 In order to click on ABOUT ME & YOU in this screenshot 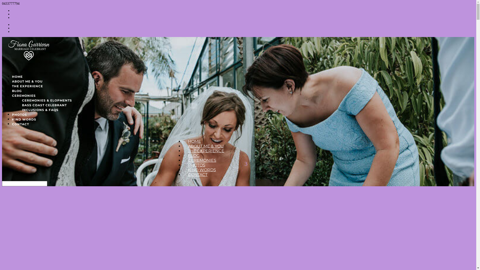, I will do `click(27, 84)`.